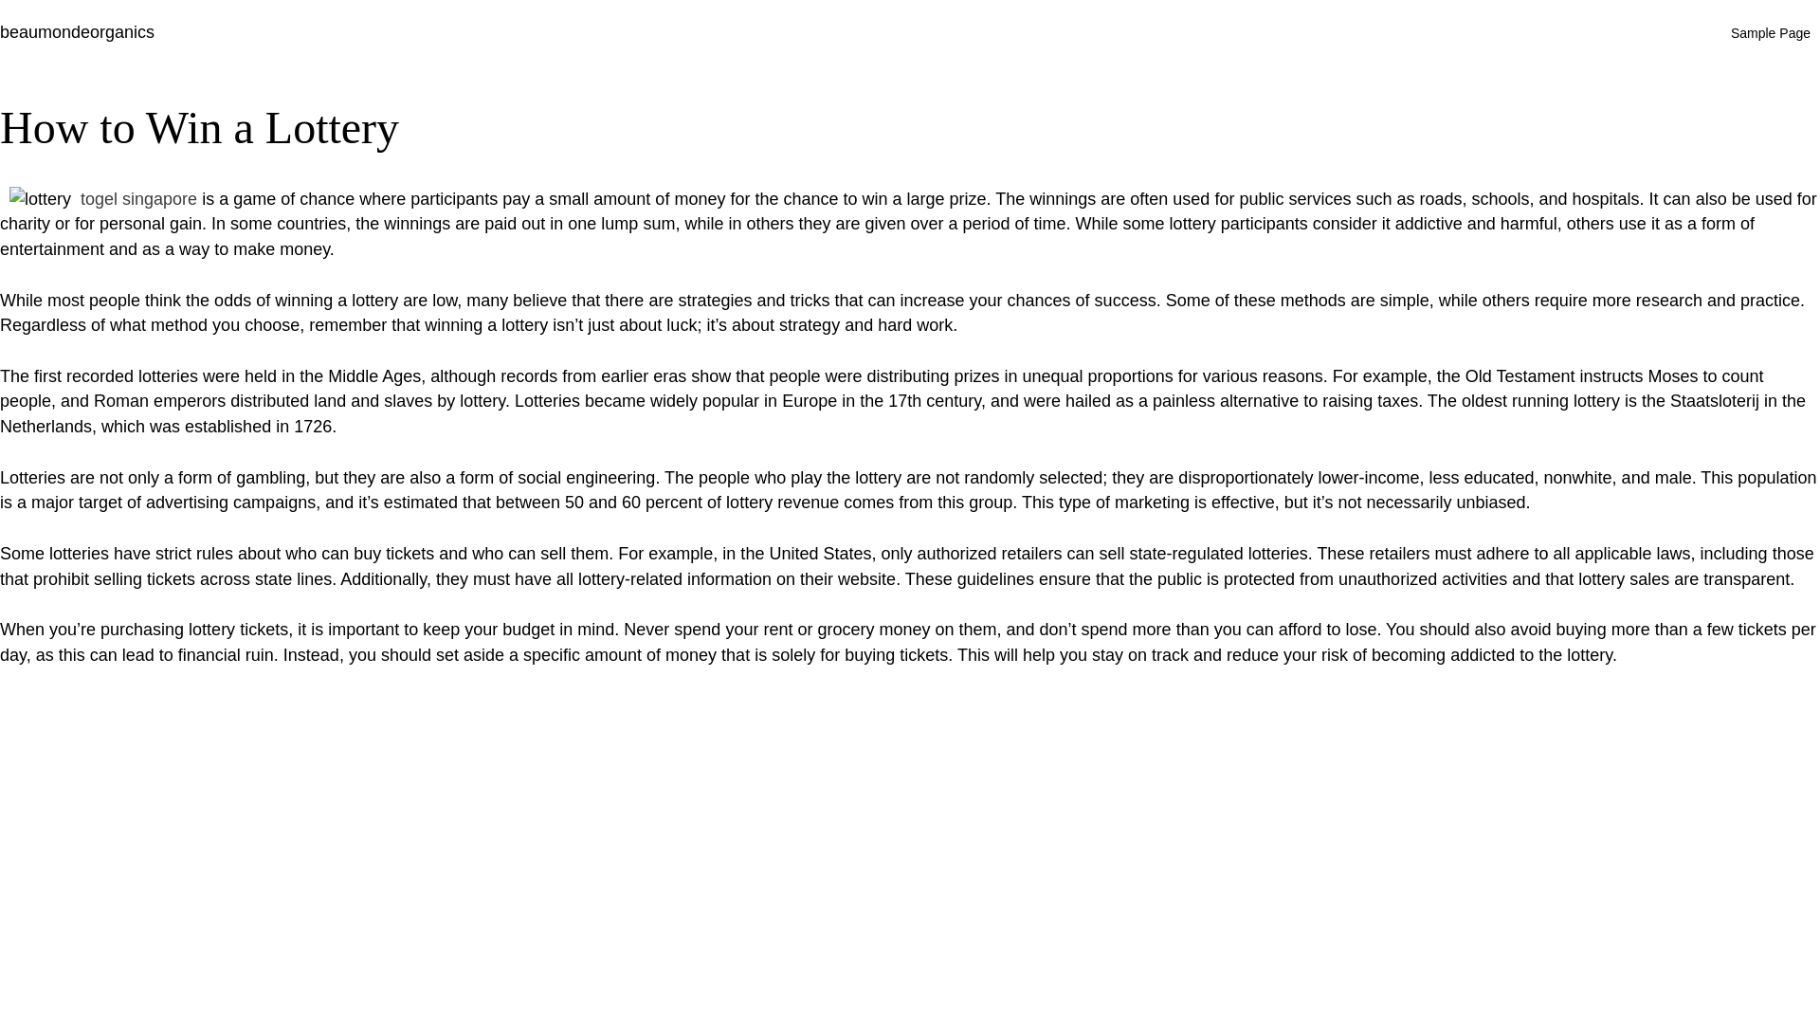 Image resolution: width=1820 pixels, height=1024 pixels. I want to click on Sample Page, so click(1771, 32).